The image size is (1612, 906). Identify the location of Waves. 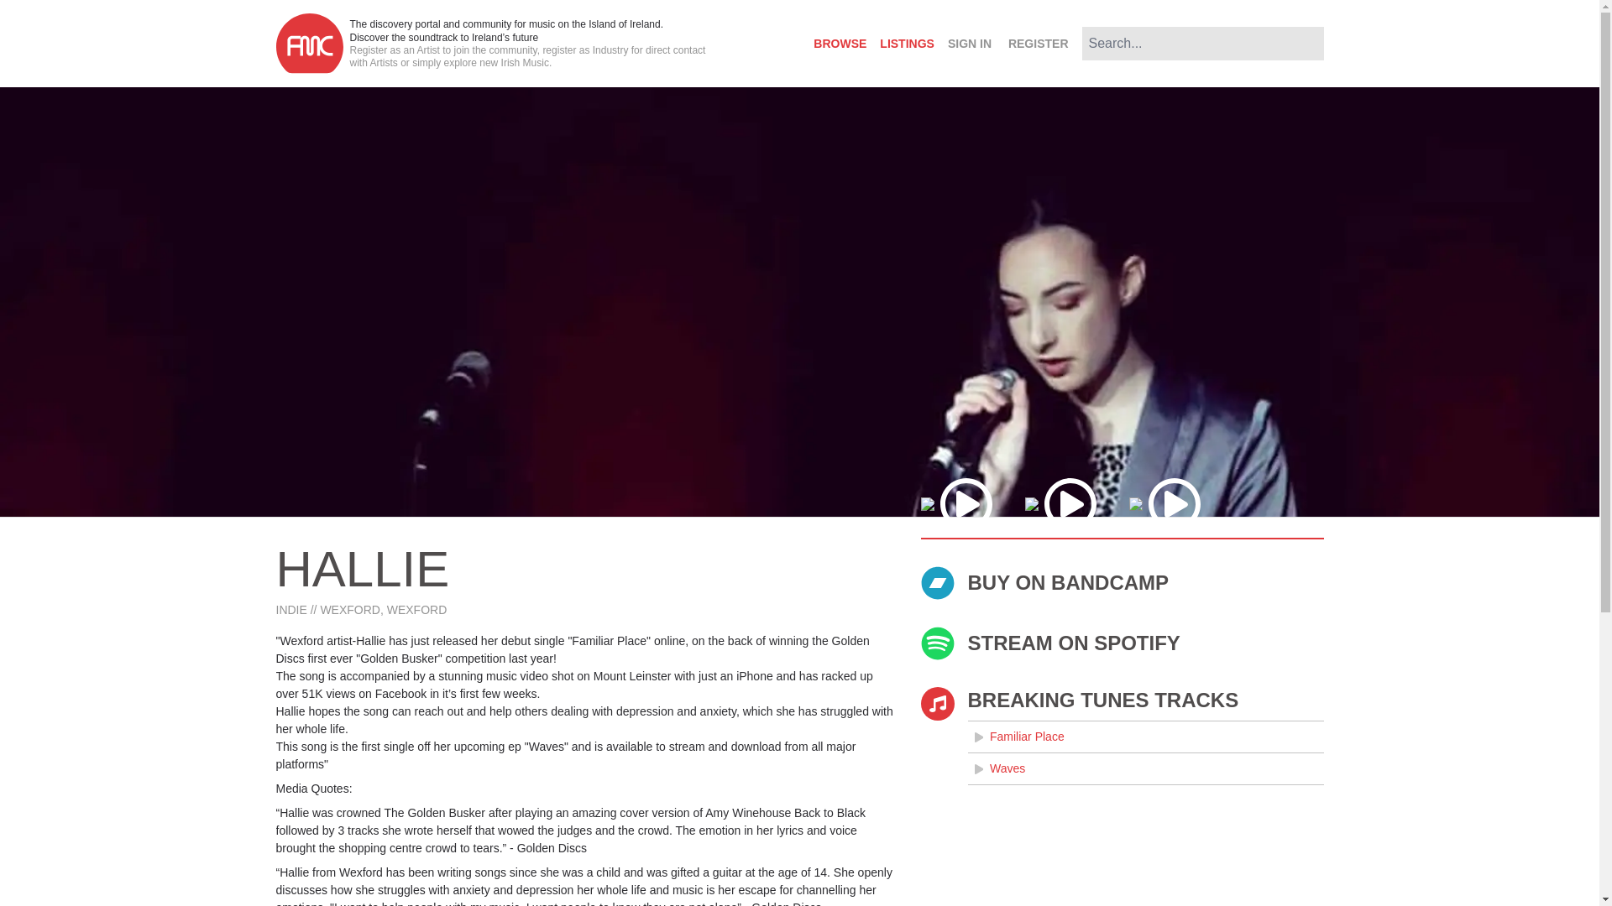
(1145, 768).